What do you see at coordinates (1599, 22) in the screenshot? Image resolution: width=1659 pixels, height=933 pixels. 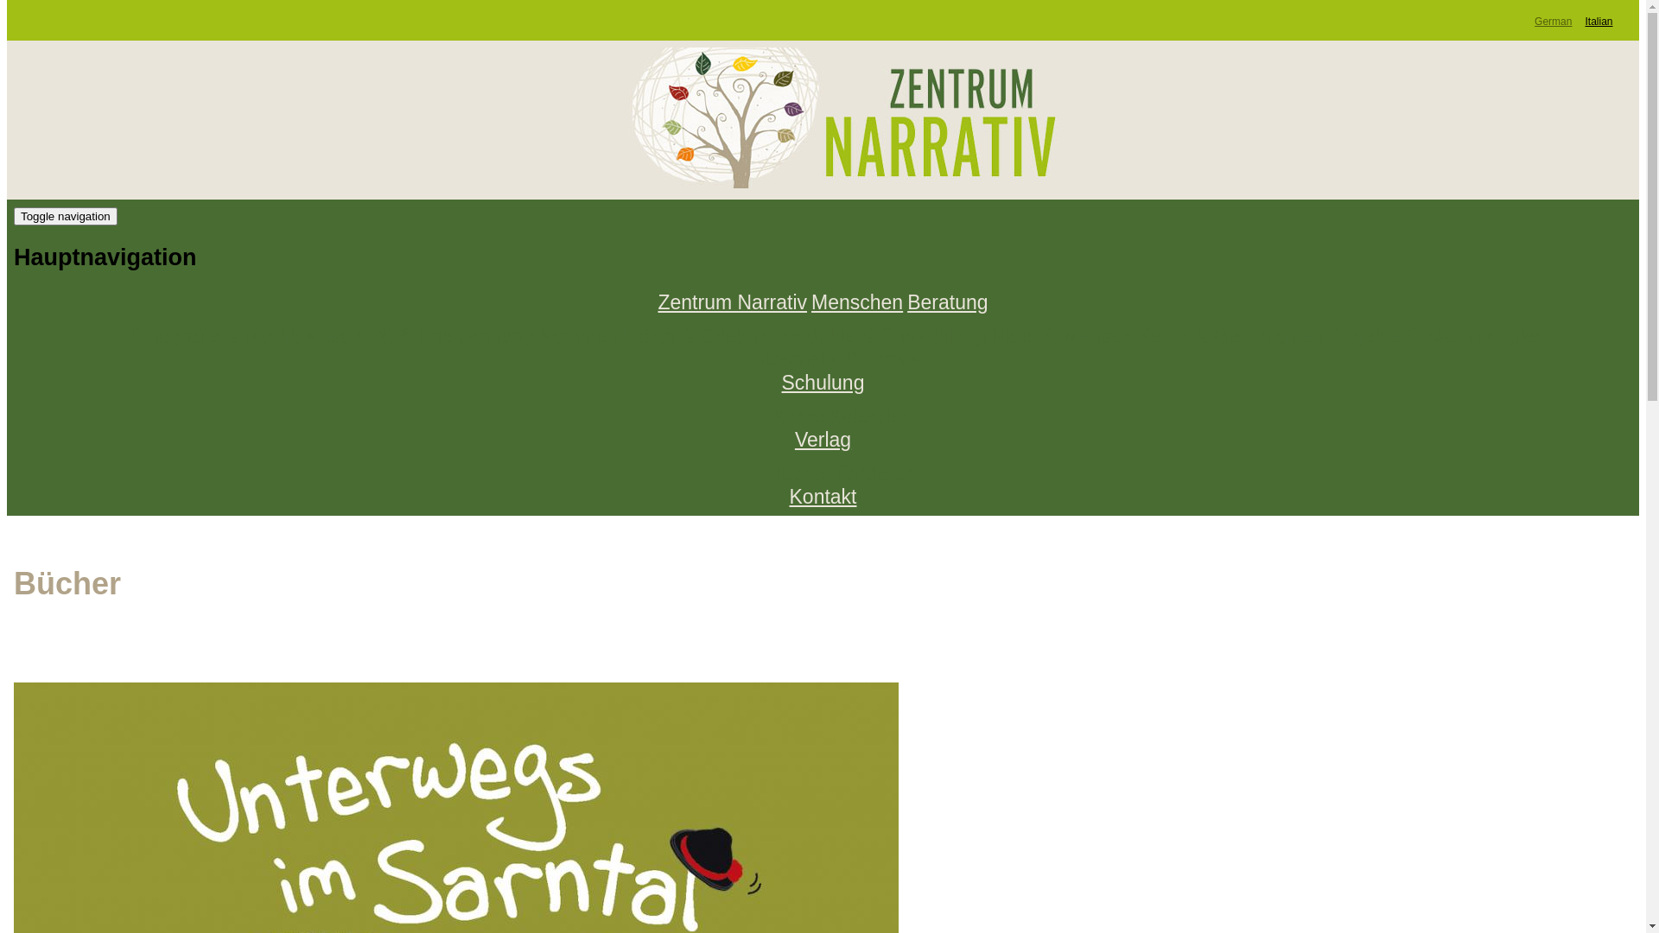 I see `Italian` at bounding box center [1599, 22].